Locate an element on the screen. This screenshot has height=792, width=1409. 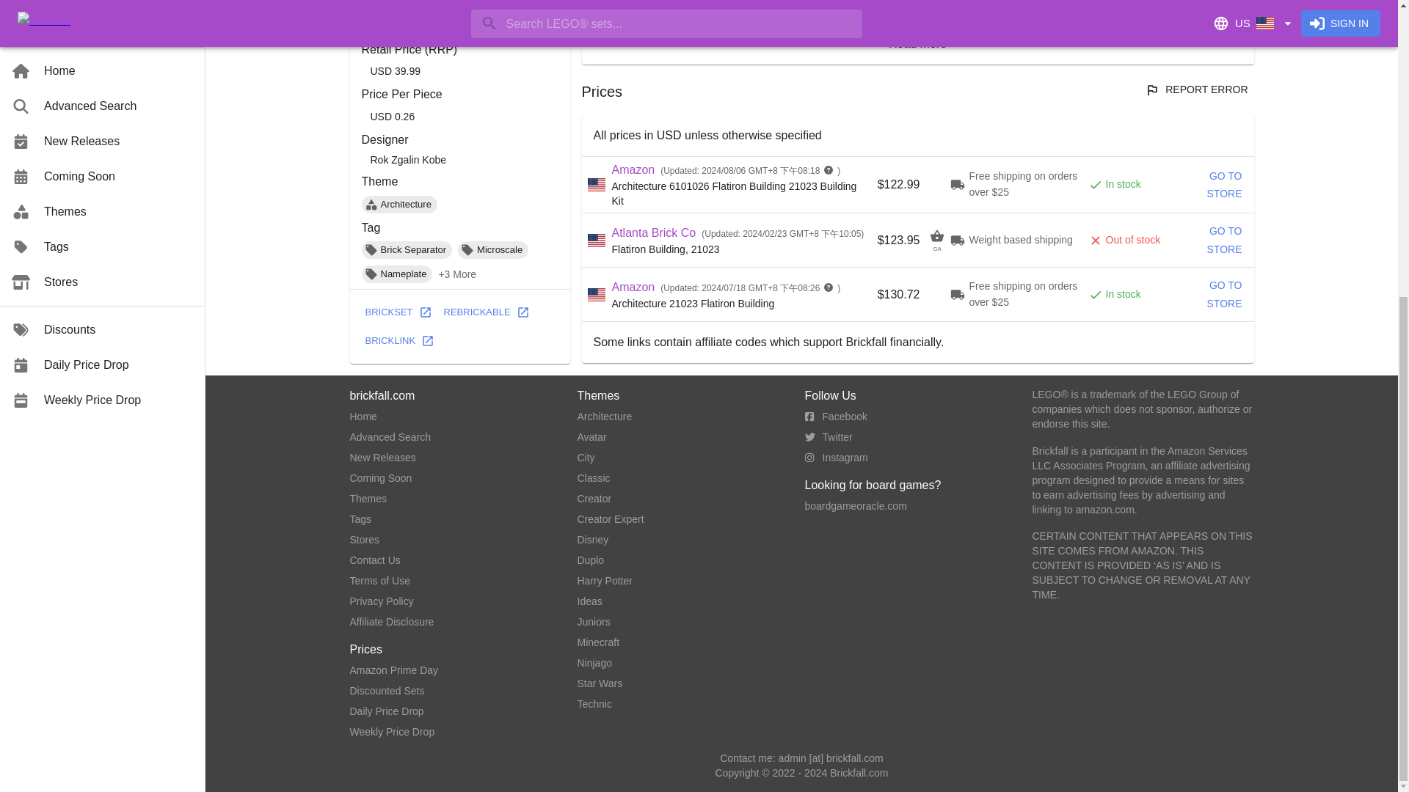
Brickfall Home is located at coordinates (363, 417).